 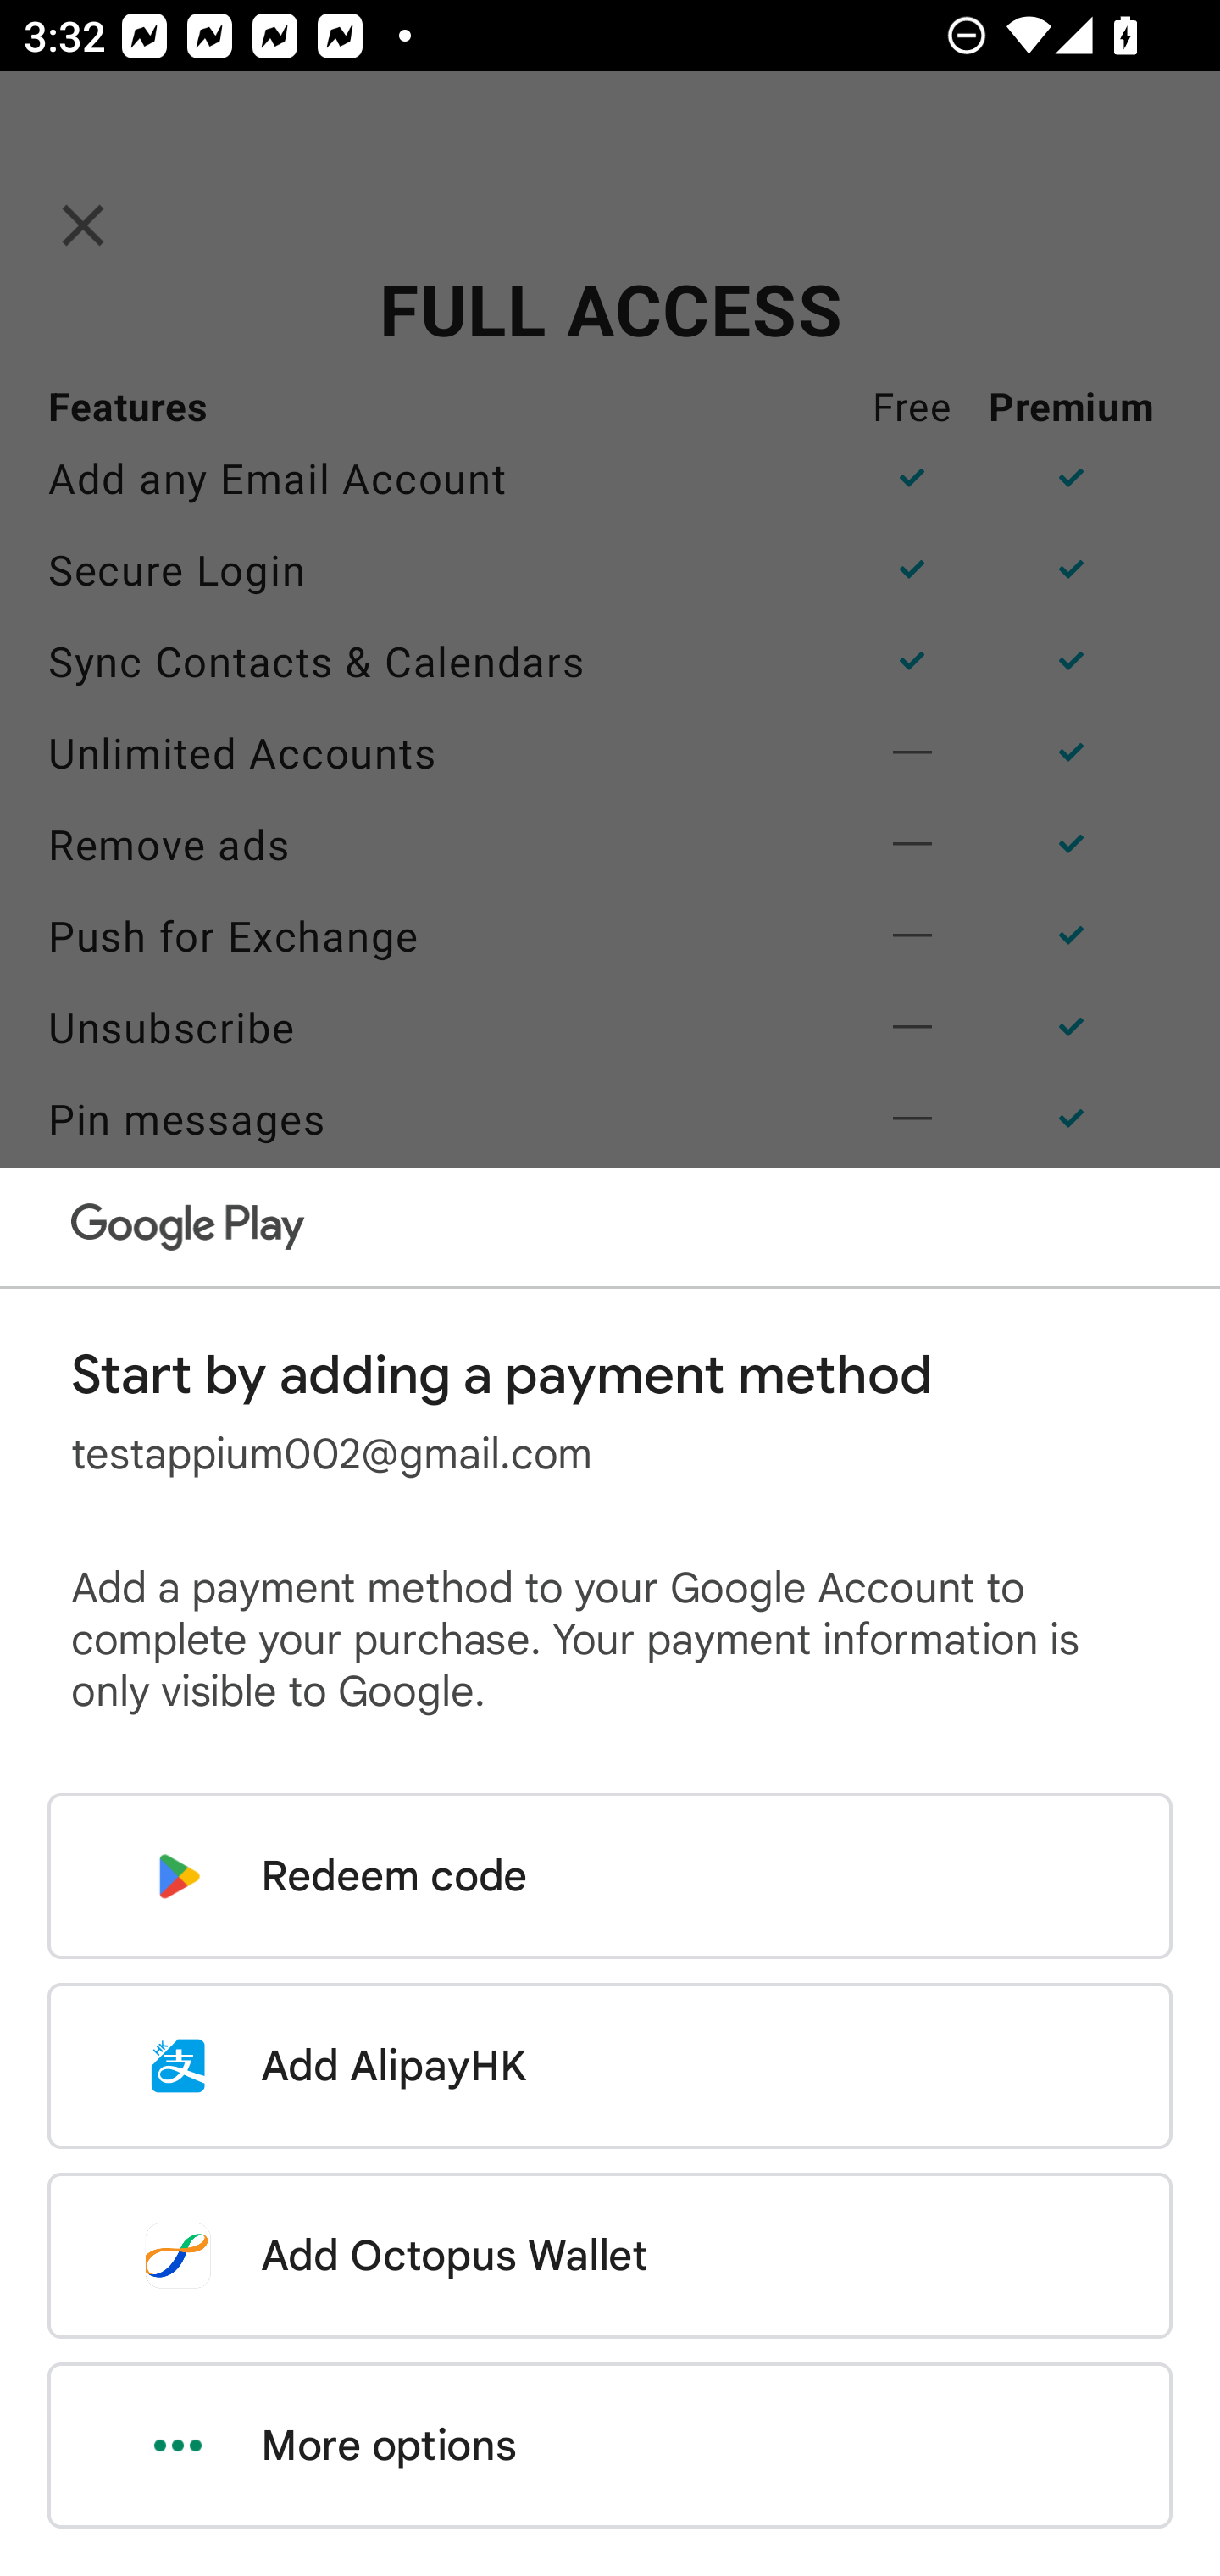 I want to click on More options, so click(x=610, y=2446).